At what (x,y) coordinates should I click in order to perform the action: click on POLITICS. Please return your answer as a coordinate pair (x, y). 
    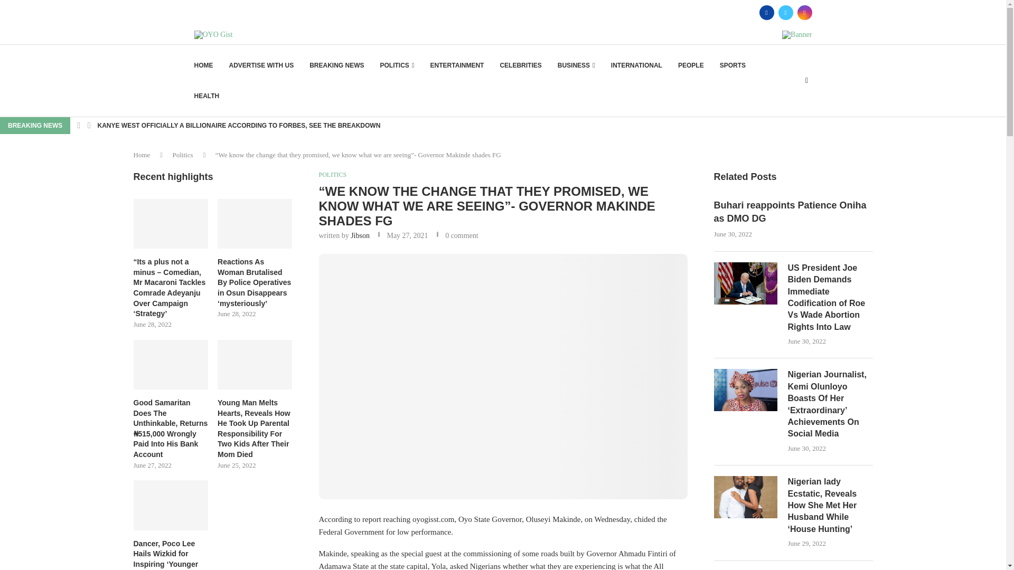
    Looking at the image, I should click on (397, 65).